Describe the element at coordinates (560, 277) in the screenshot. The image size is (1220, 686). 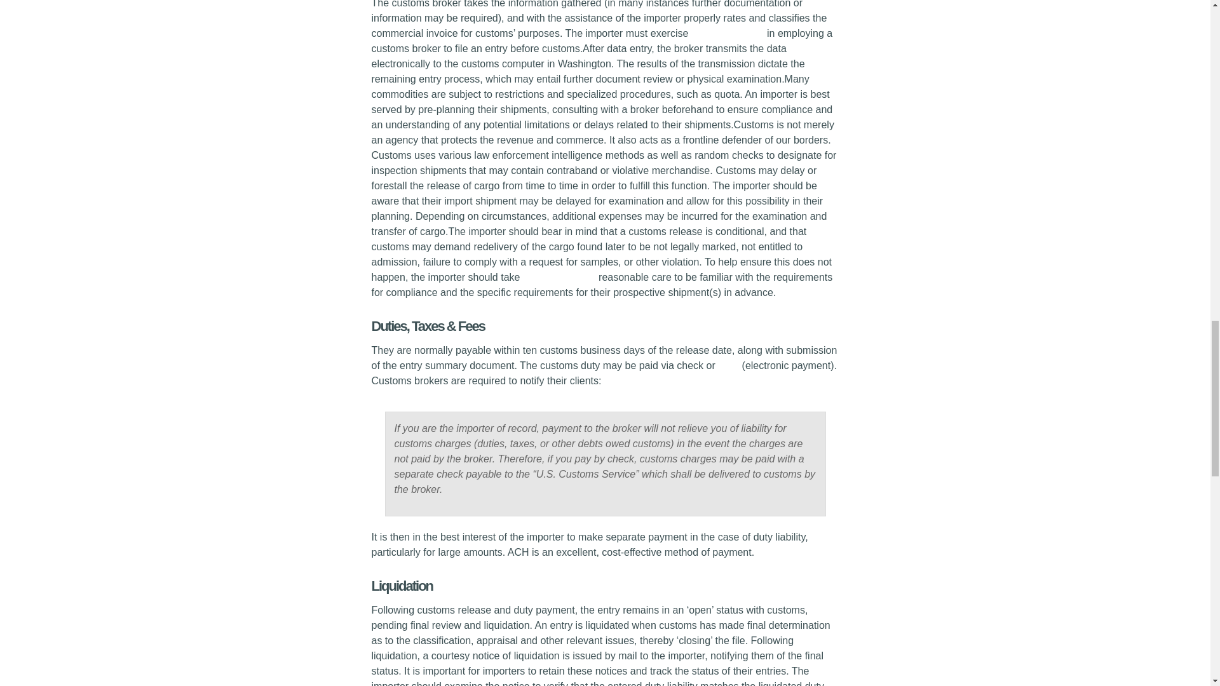
I see `reasonable care` at that location.